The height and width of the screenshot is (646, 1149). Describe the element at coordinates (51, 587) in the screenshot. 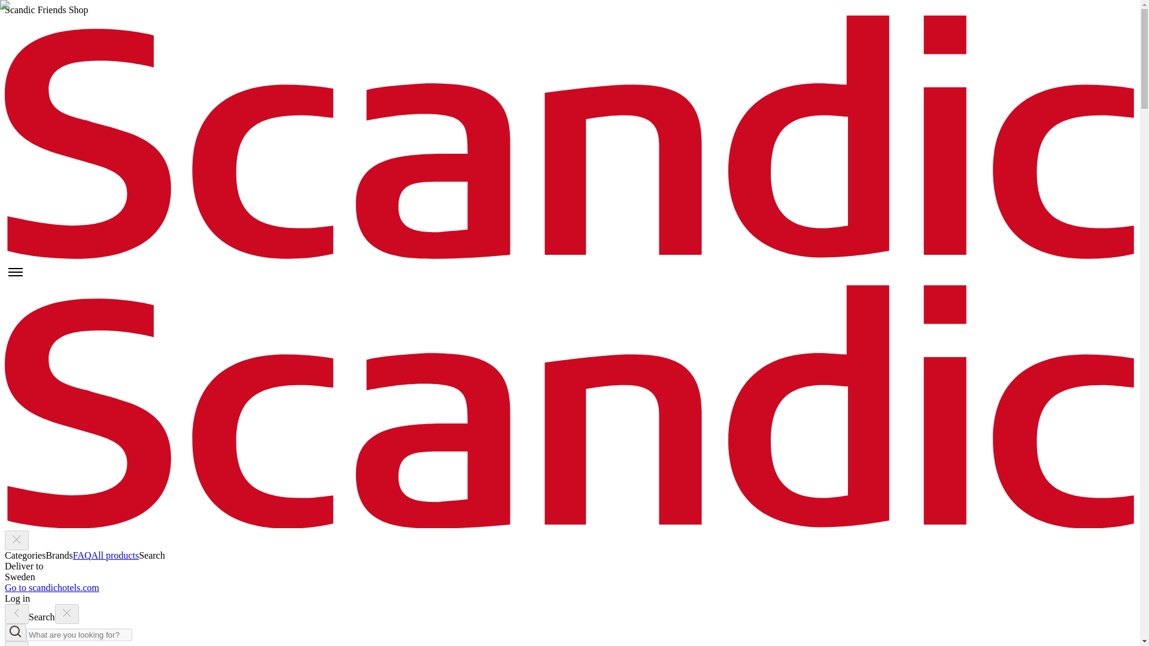

I see `Go to scandichotels.com` at that location.